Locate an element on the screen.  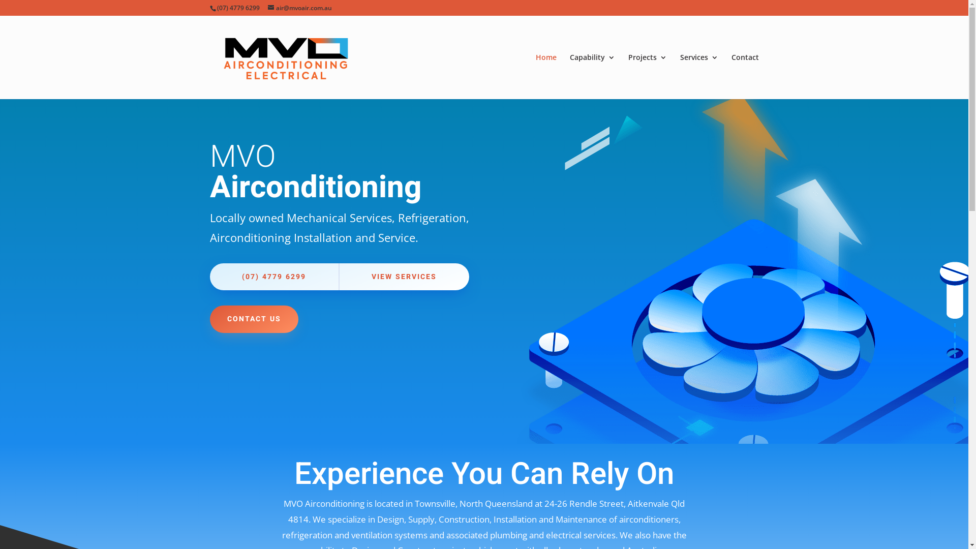
air@mvoair.com.au is located at coordinates (299, 8).